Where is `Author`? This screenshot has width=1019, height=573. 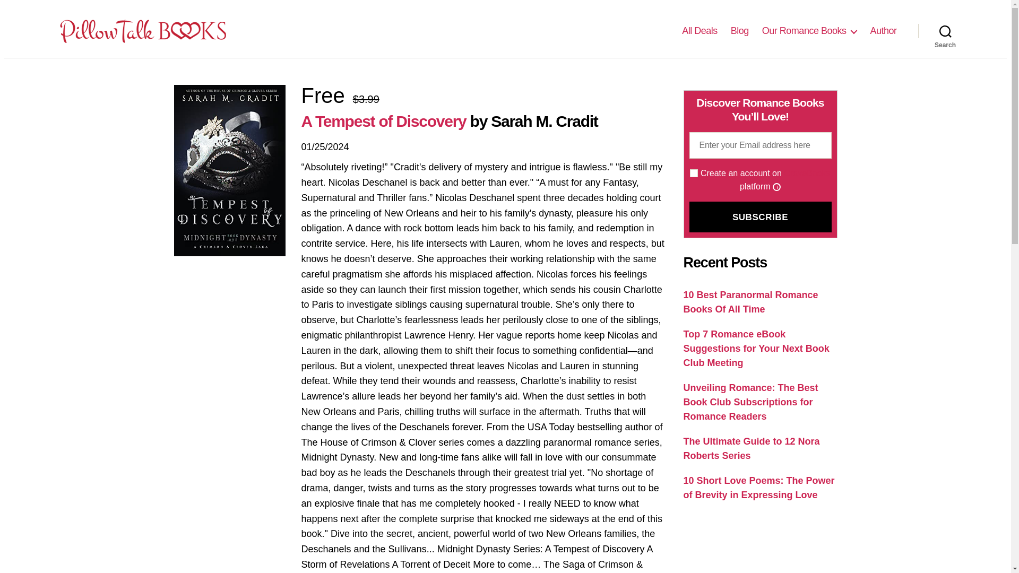
Author is located at coordinates (883, 31).